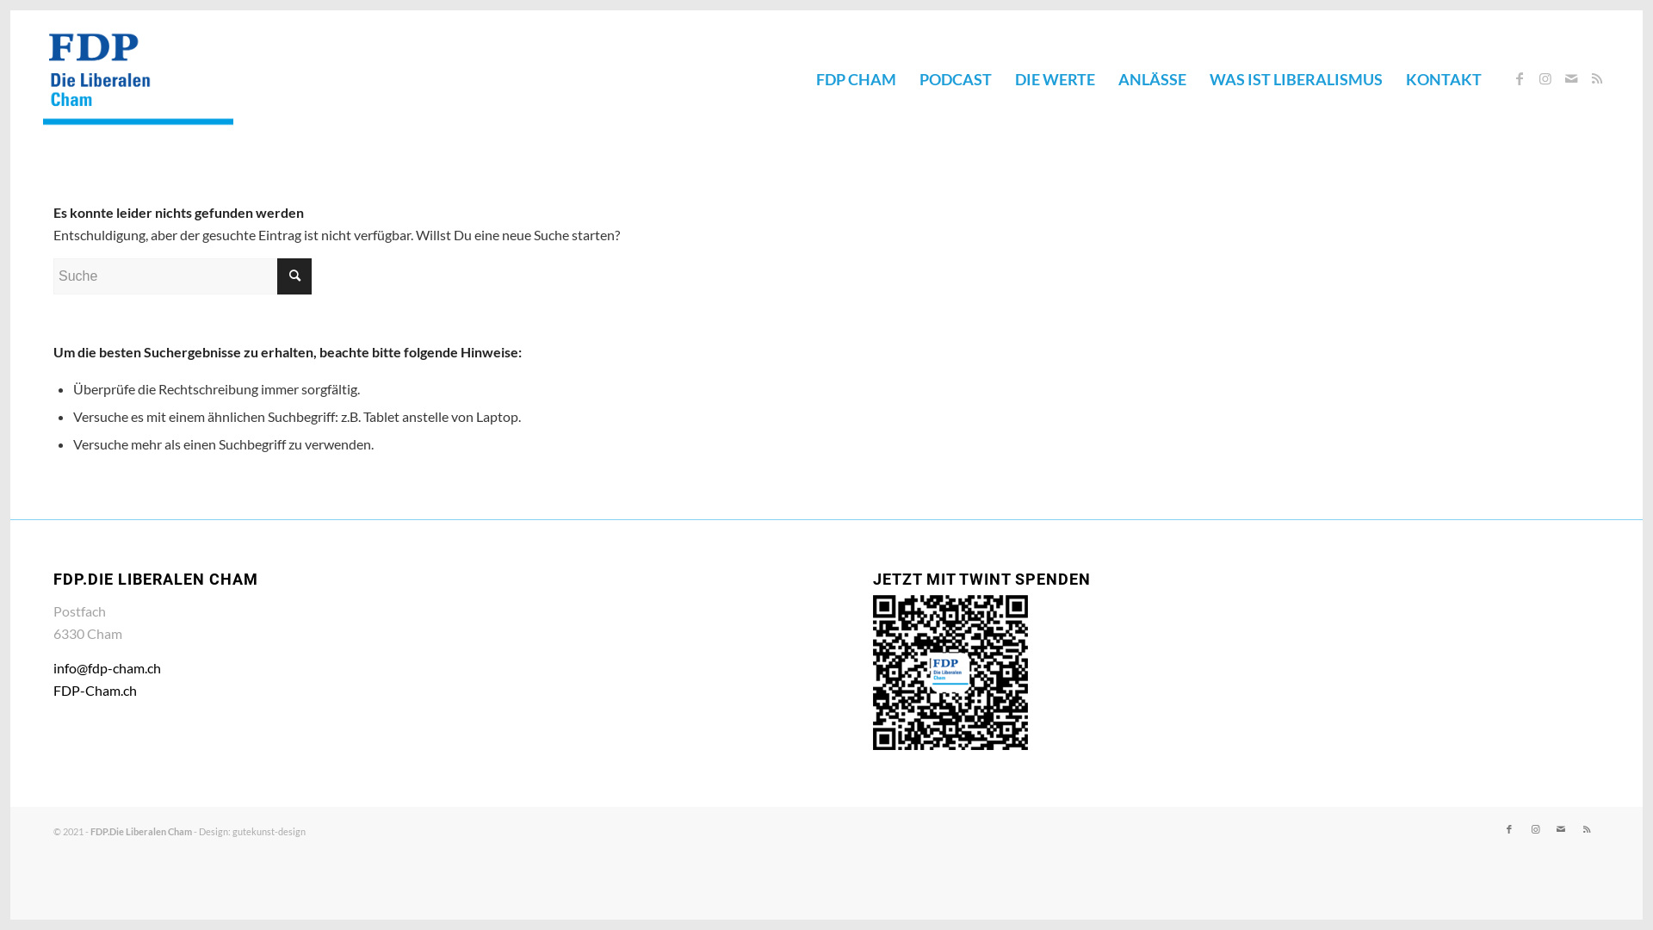 This screenshot has width=1653, height=930. What do you see at coordinates (1509, 829) in the screenshot?
I see `Facebook` at bounding box center [1509, 829].